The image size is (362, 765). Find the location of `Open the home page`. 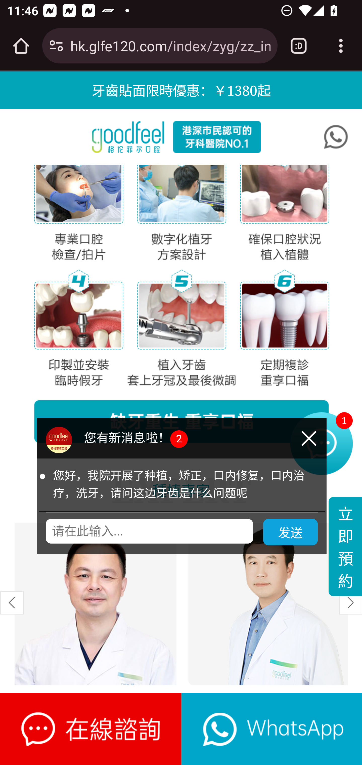

Open the home page is located at coordinates (21, 46).